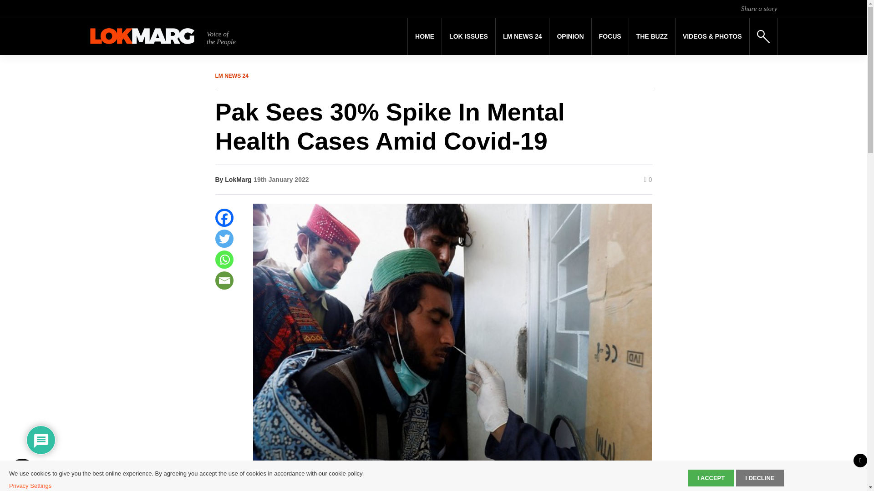 This screenshot has height=491, width=874. What do you see at coordinates (424, 36) in the screenshot?
I see `Home` at bounding box center [424, 36].